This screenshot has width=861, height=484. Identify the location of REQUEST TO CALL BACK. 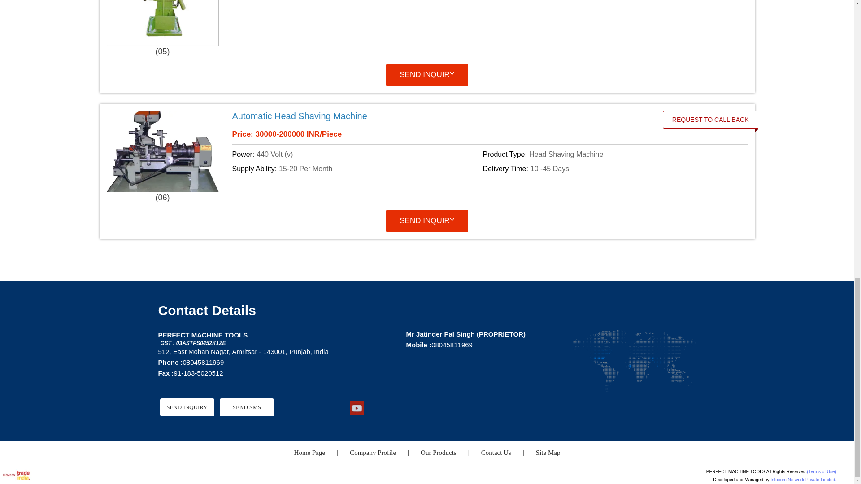
(710, 120).